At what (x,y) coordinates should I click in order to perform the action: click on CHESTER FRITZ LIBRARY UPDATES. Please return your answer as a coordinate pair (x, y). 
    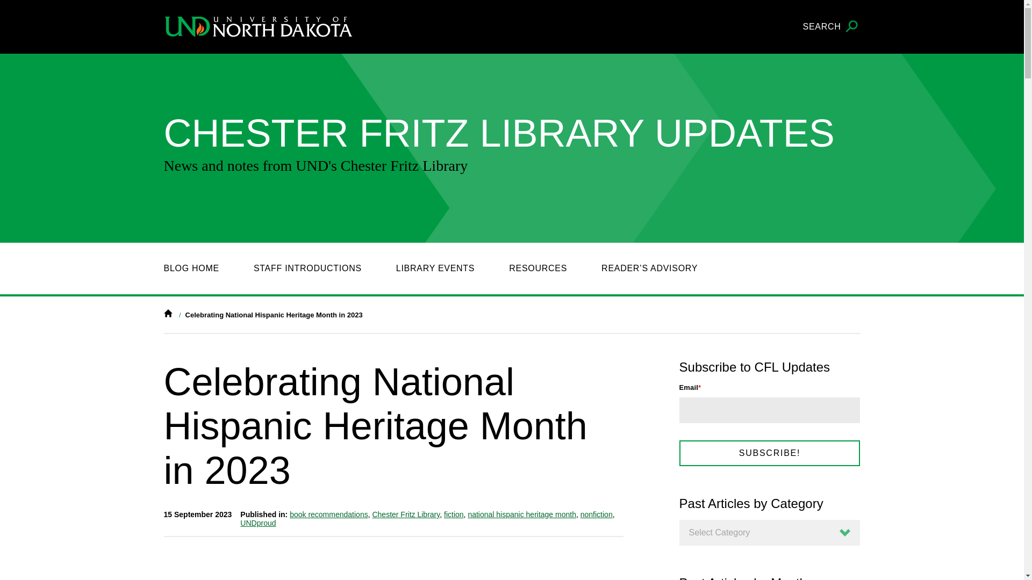
    Looking at the image, I should click on (475, 133).